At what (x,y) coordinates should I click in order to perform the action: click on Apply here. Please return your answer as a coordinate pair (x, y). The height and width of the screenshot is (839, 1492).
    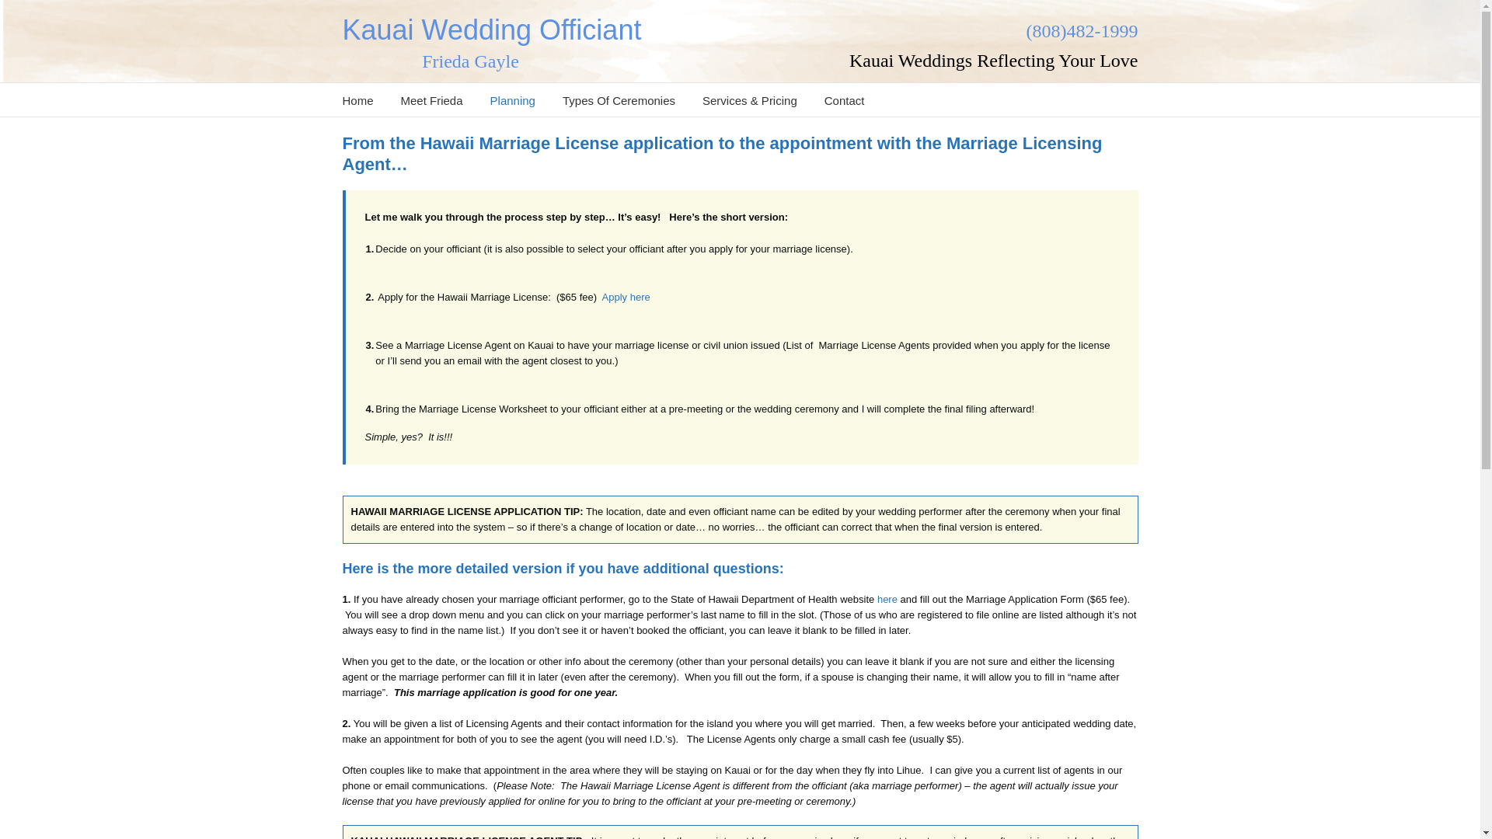
    Looking at the image, I should click on (626, 297).